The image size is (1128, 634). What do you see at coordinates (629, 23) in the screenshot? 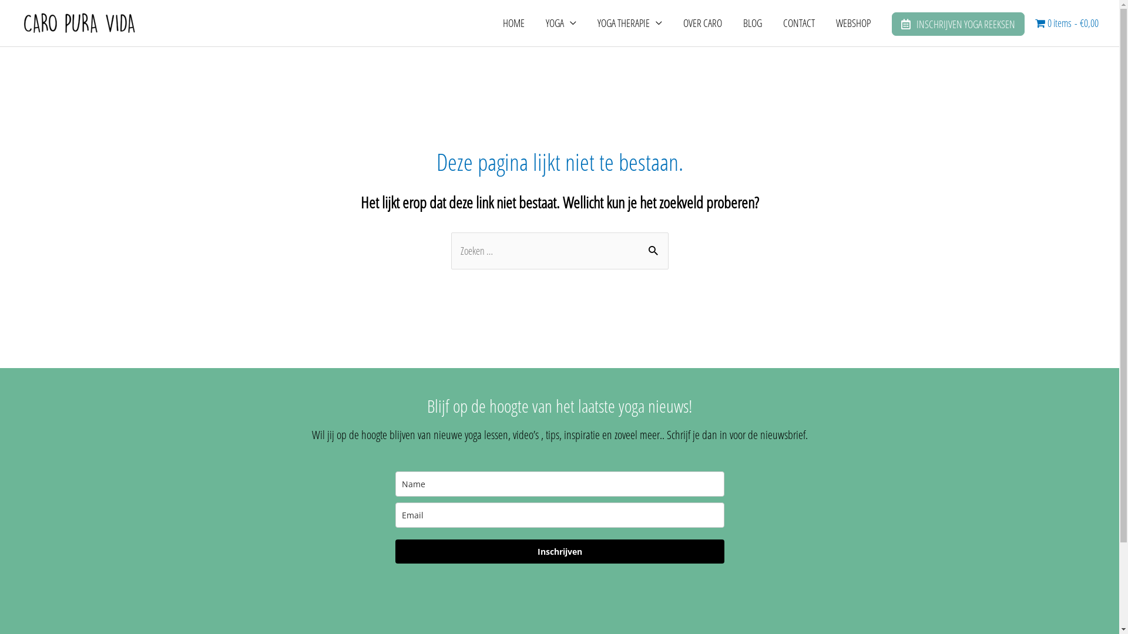
I see `YOGA THERAPIE` at bounding box center [629, 23].